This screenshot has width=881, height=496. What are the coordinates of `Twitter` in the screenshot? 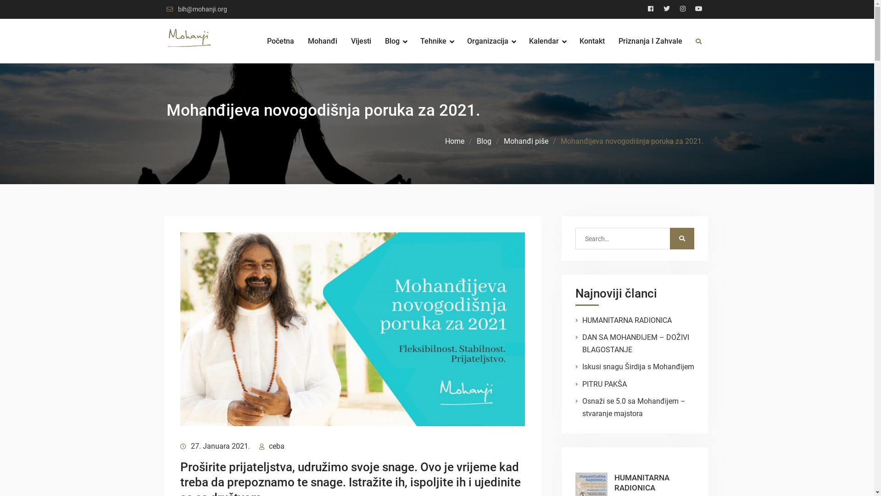 It's located at (667, 9).